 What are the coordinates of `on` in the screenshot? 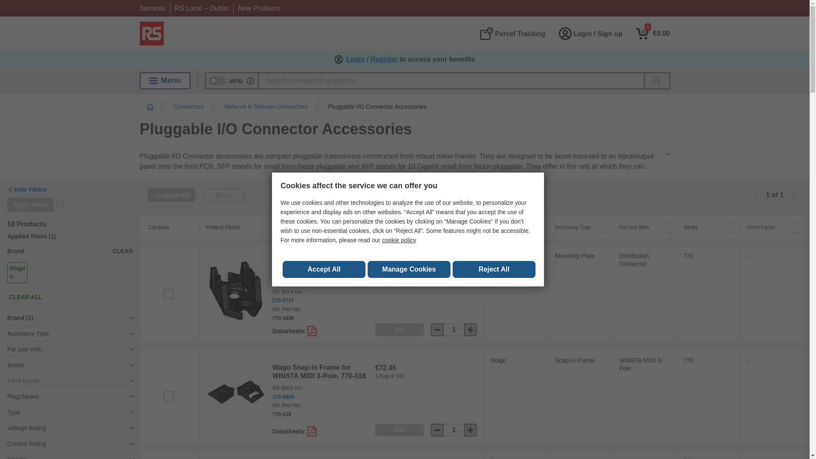 It's located at (168, 294).